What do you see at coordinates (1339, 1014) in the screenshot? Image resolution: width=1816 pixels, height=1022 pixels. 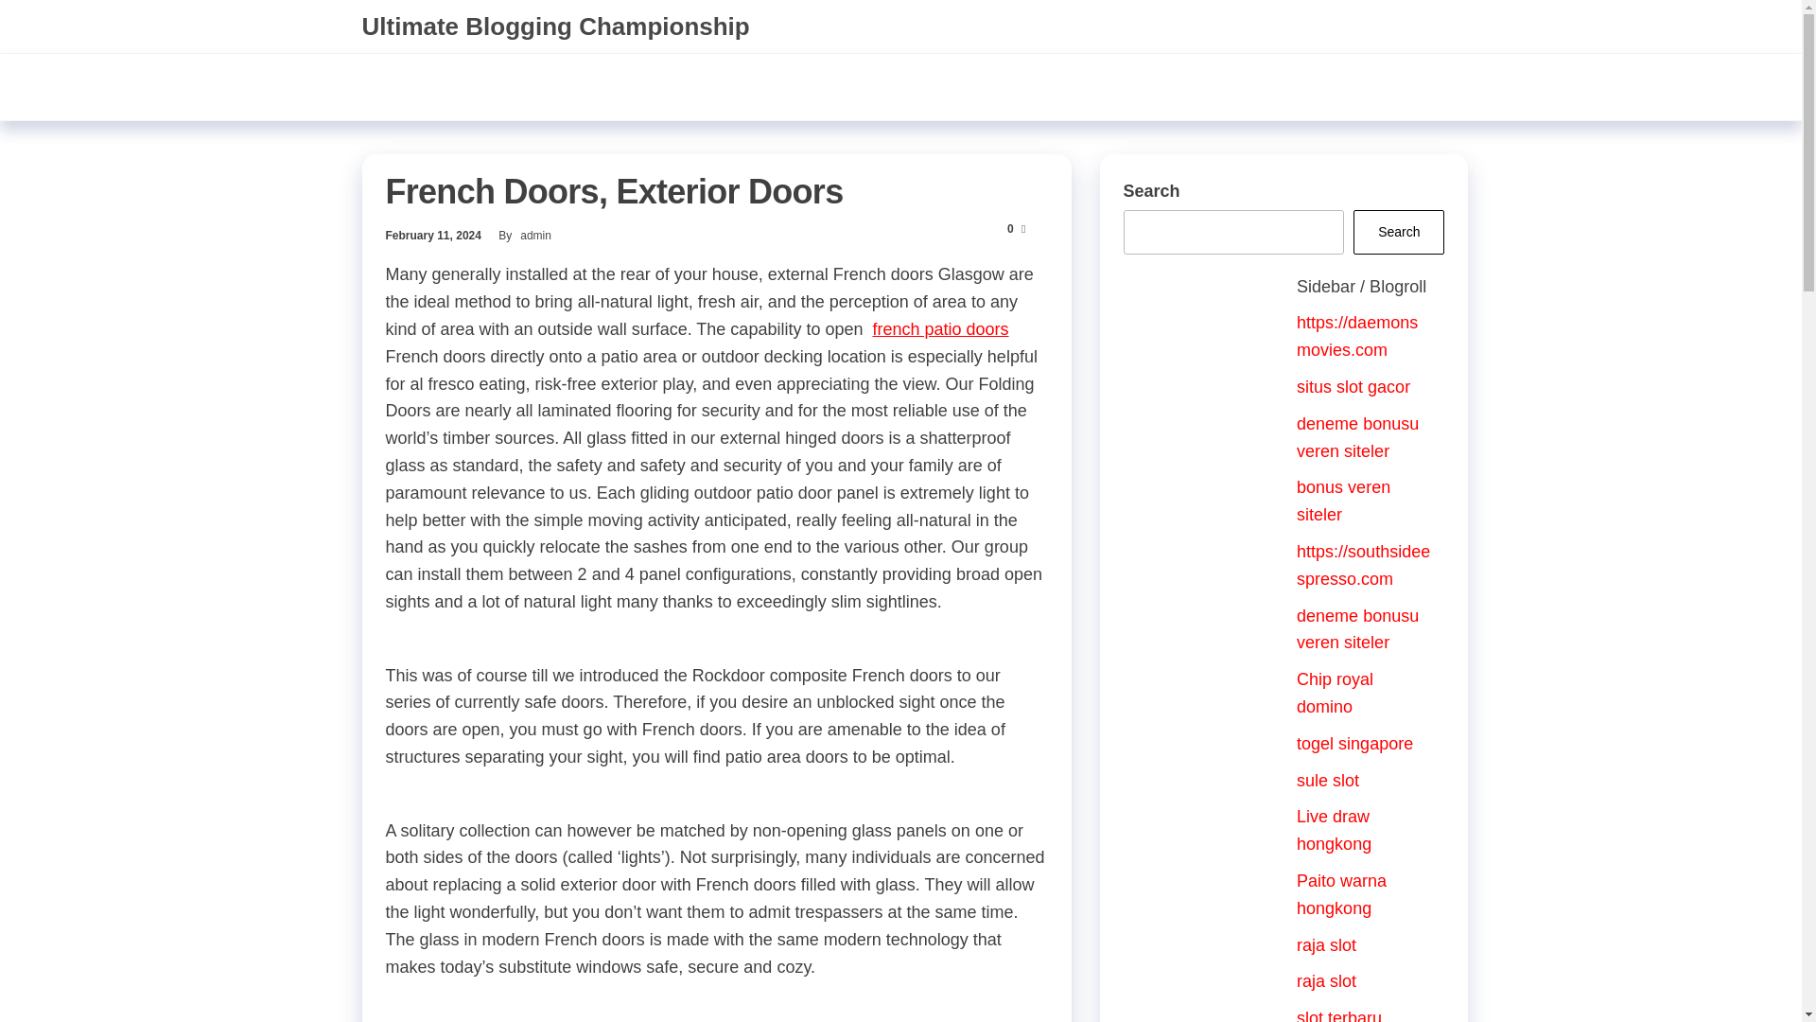 I see `slot terbaru` at bounding box center [1339, 1014].